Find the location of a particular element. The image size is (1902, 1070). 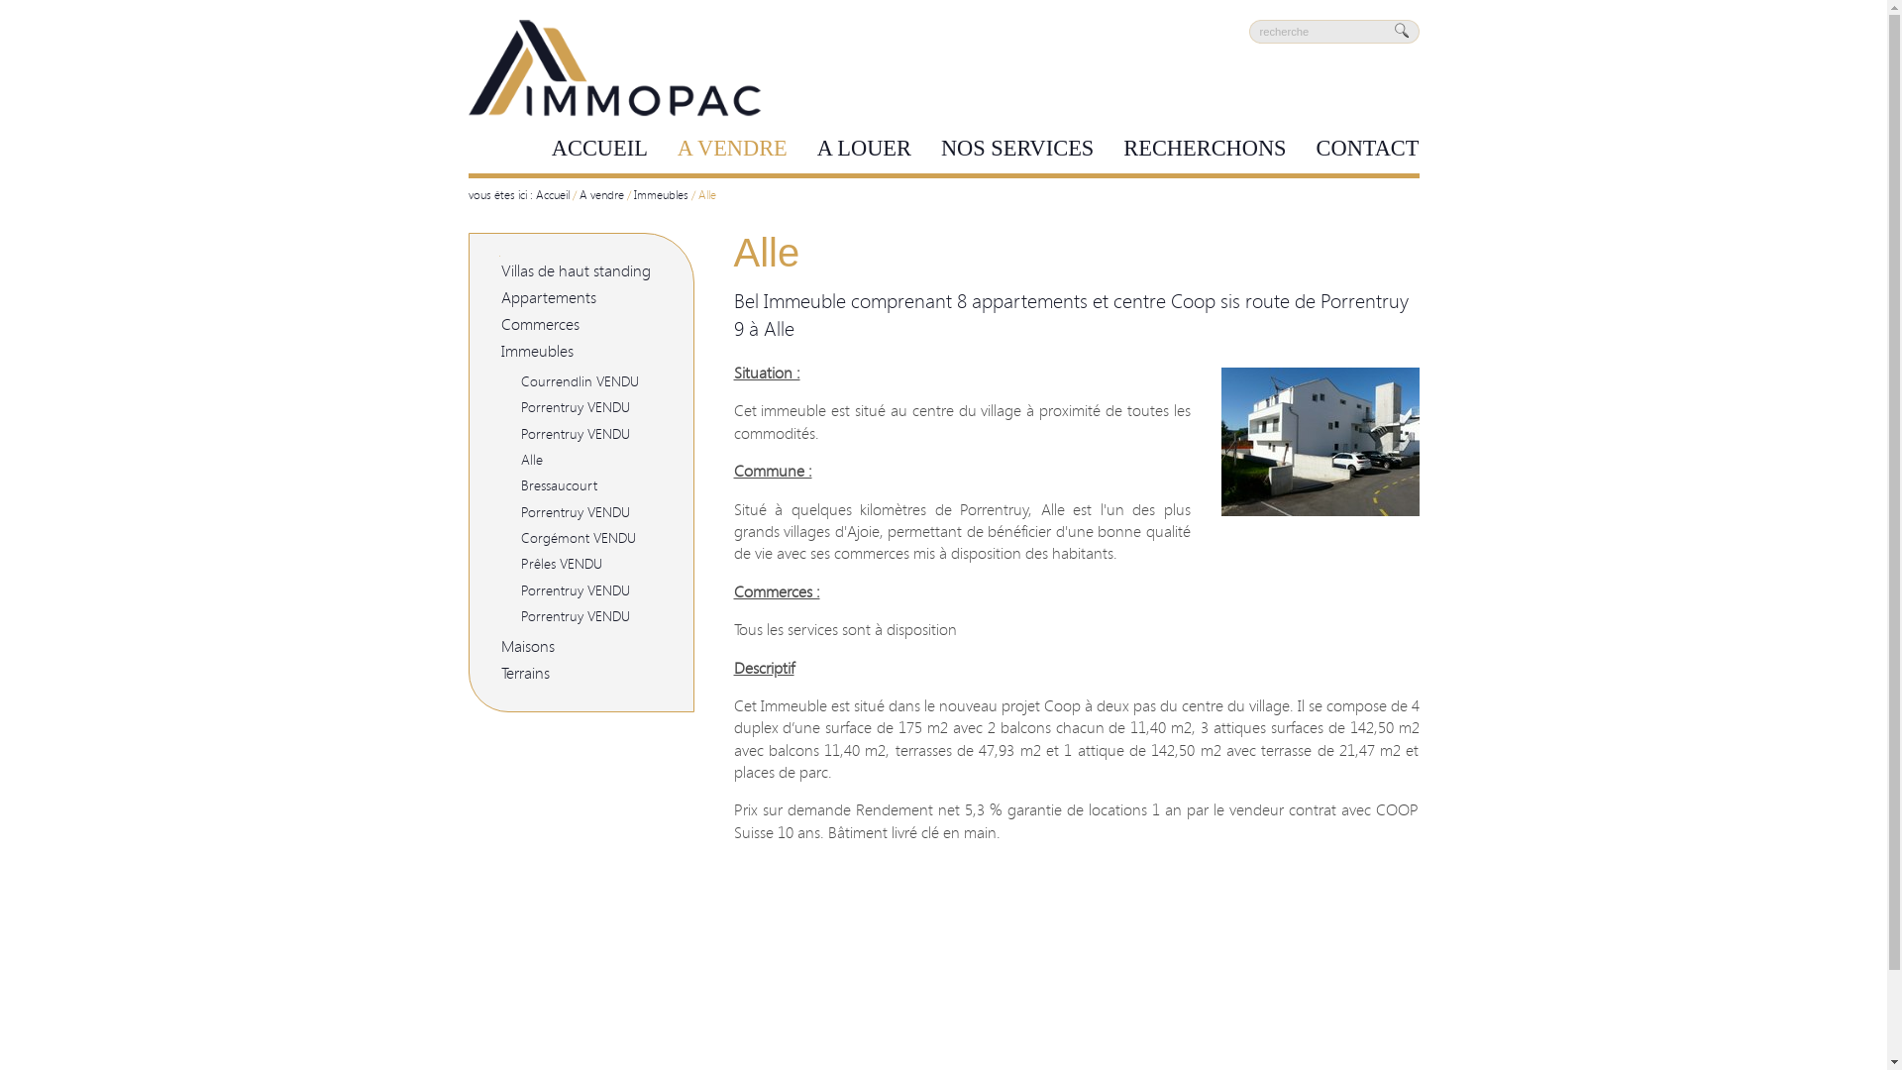

Alle is located at coordinates (532, 460).